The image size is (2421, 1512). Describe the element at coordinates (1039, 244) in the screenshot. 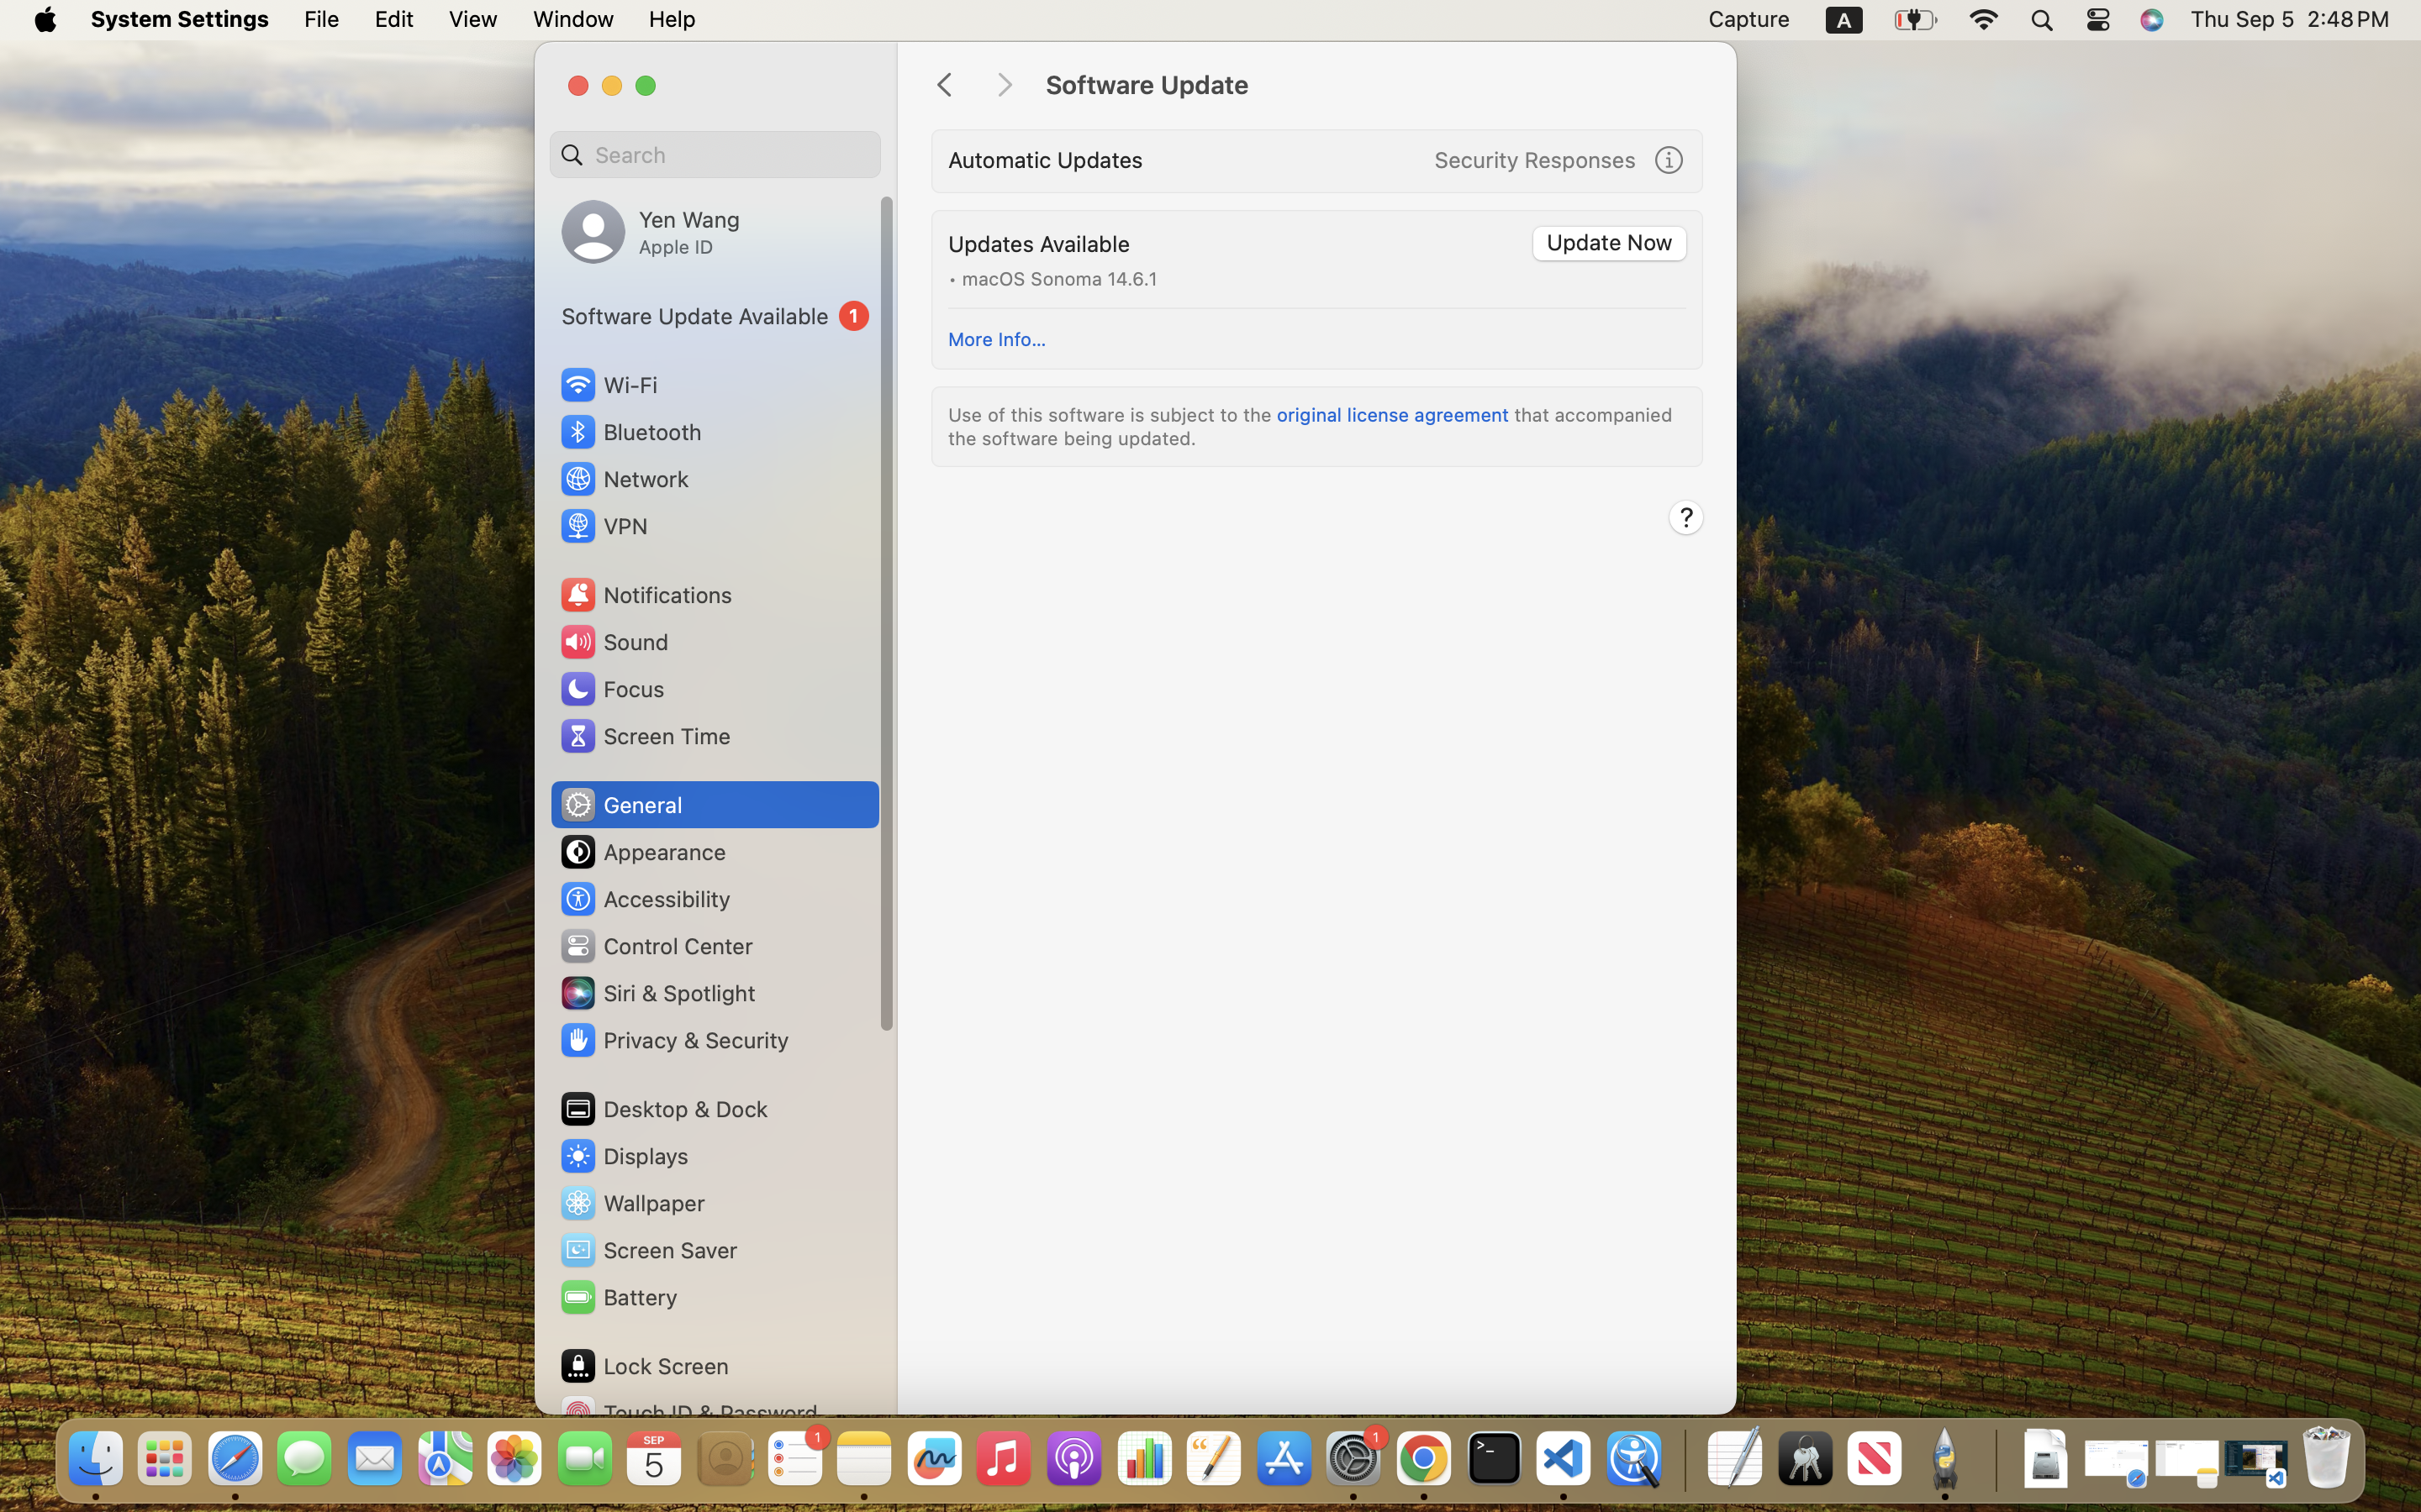

I see `Updates Available` at that location.